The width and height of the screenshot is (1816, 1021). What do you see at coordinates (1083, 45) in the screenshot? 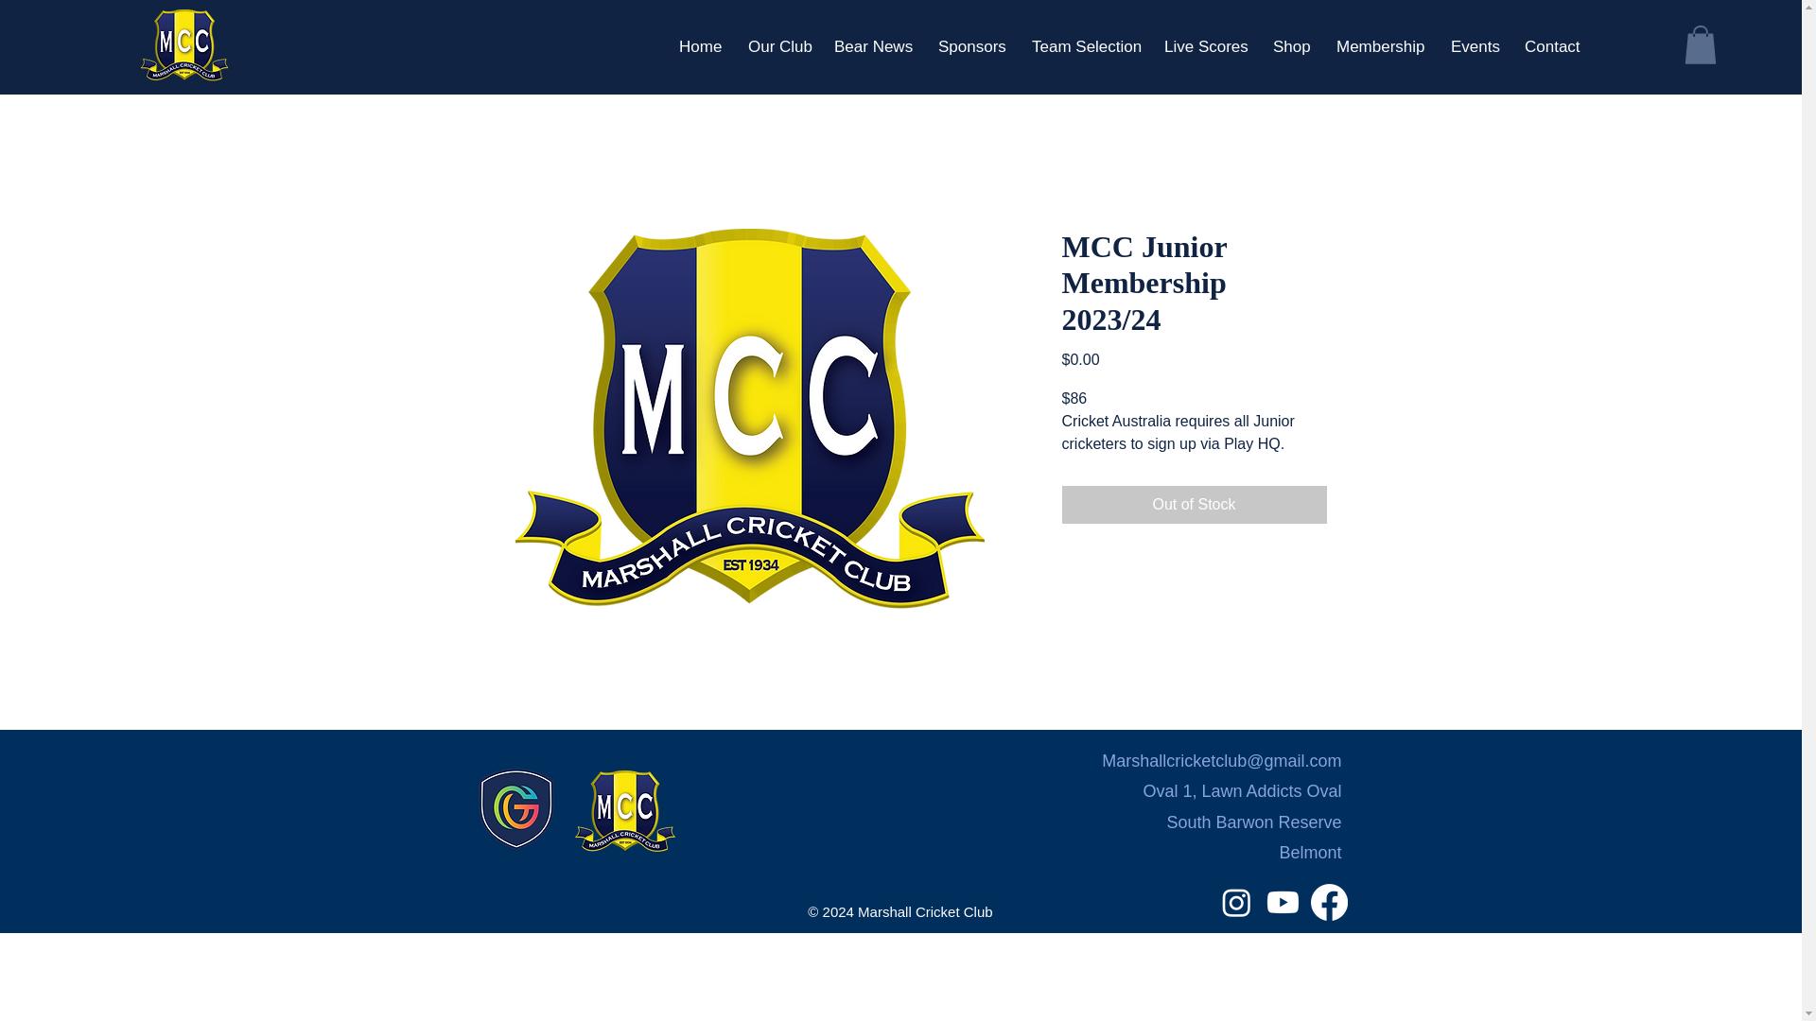
I see `Team Selection` at bounding box center [1083, 45].